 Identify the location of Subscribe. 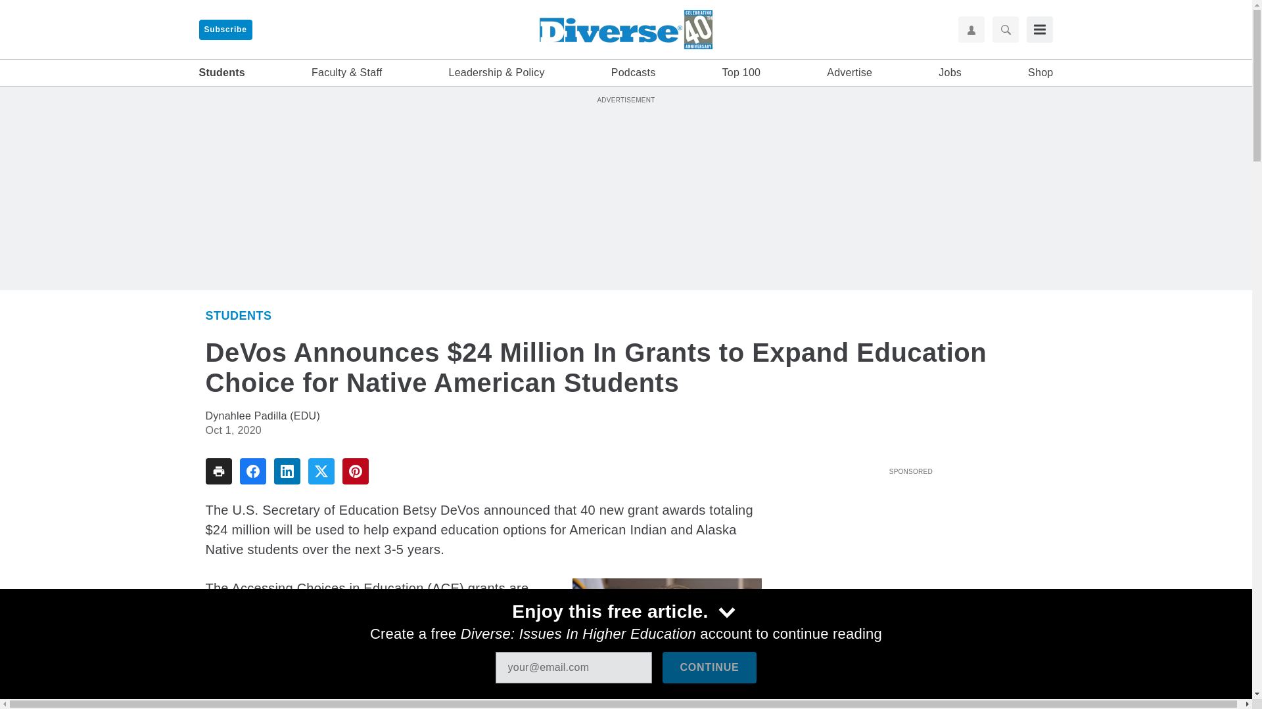
(225, 30).